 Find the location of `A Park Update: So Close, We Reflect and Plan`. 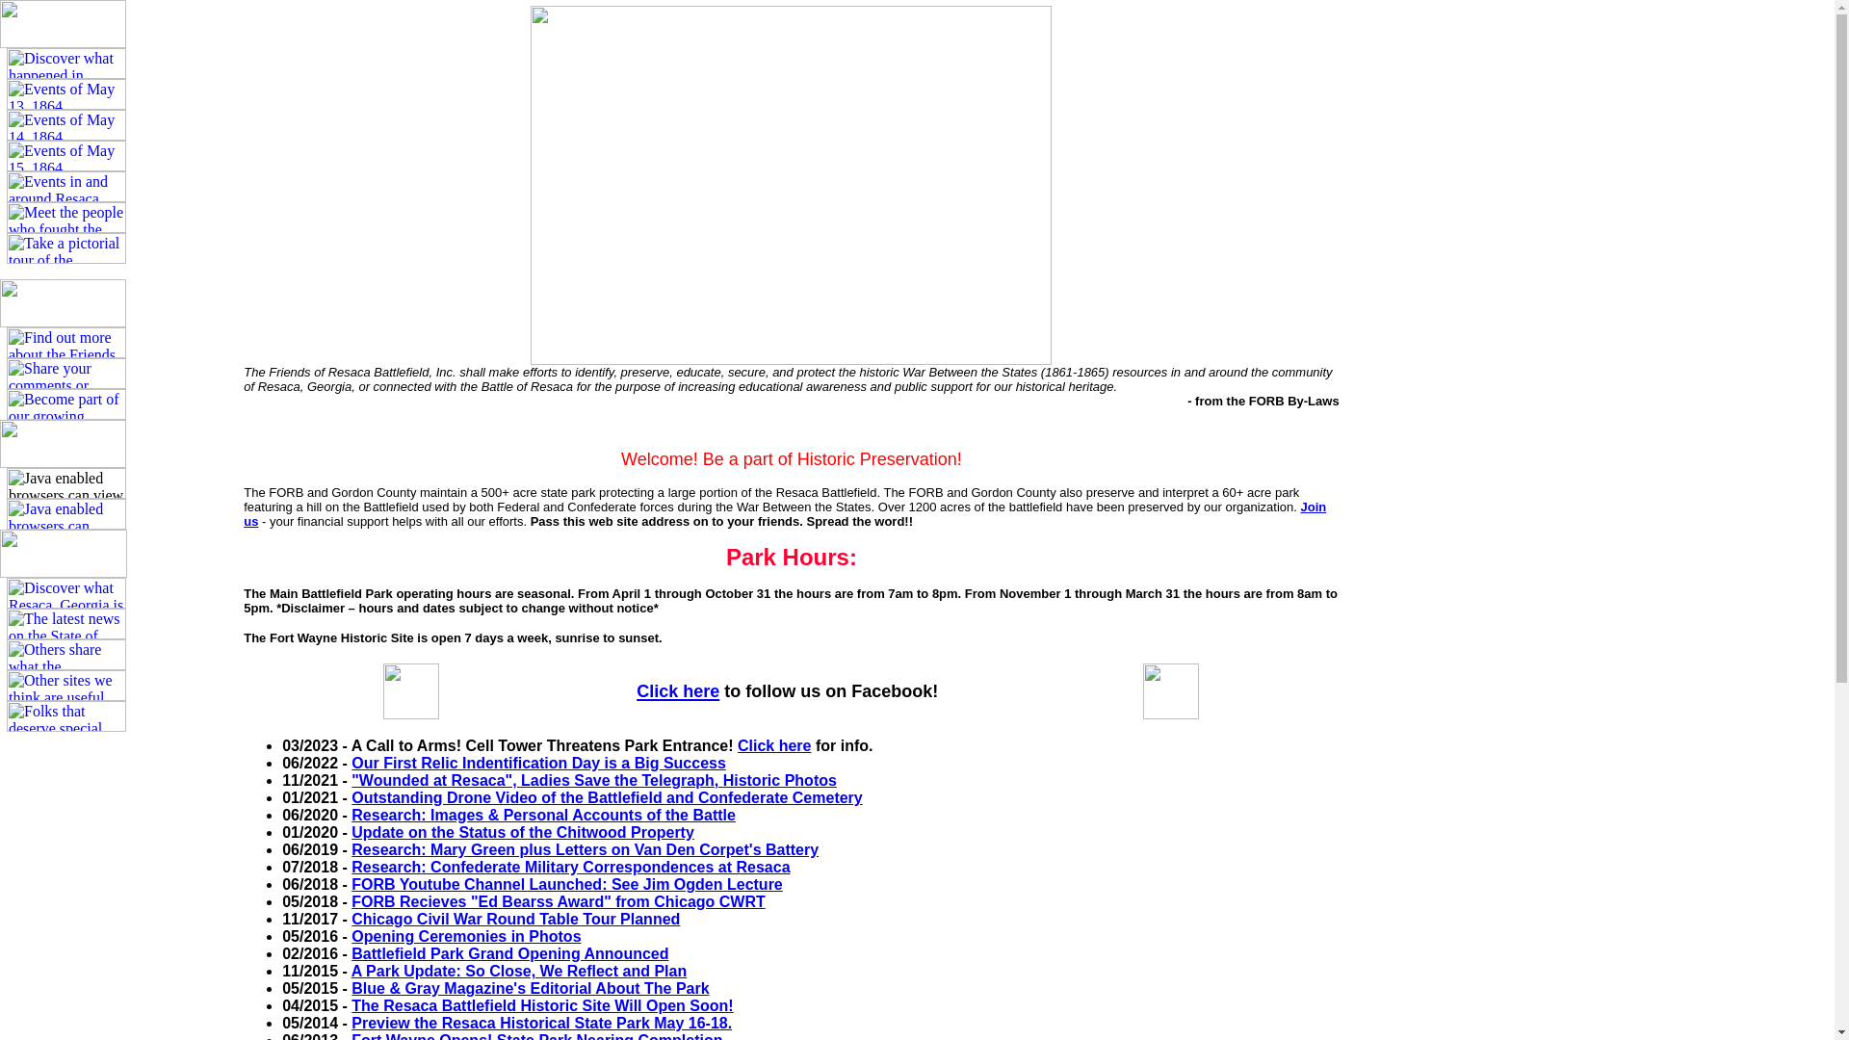

A Park Update: So Close, We Reflect and Plan is located at coordinates (519, 971).